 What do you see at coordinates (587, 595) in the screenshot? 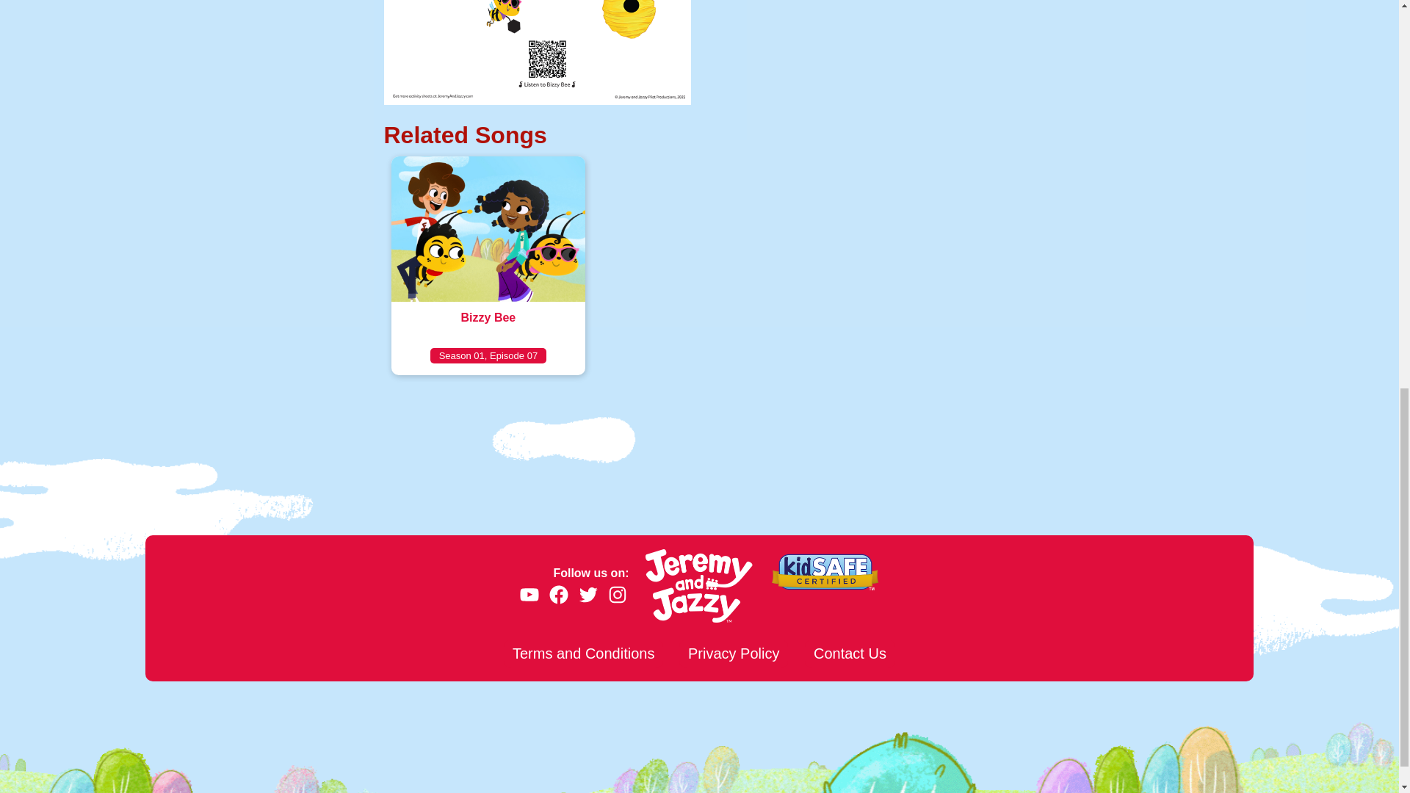
I see `Twitter` at bounding box center [587, 595].